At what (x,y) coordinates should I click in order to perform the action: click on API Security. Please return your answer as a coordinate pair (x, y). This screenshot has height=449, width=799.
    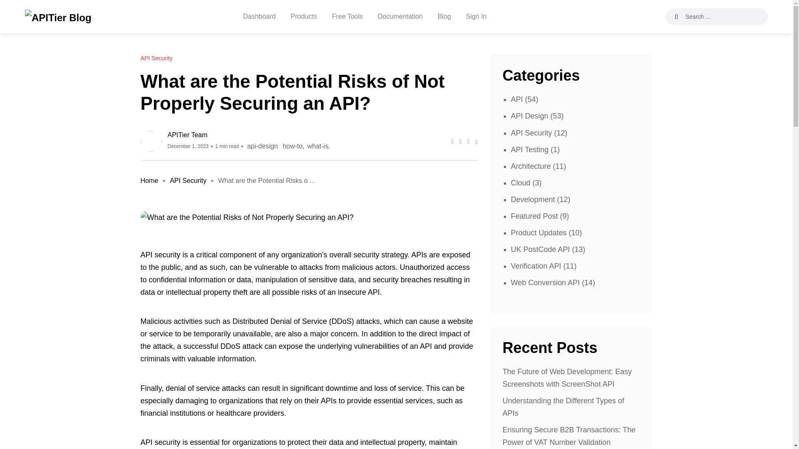
    Looking at the image, I should click on (156, 58).